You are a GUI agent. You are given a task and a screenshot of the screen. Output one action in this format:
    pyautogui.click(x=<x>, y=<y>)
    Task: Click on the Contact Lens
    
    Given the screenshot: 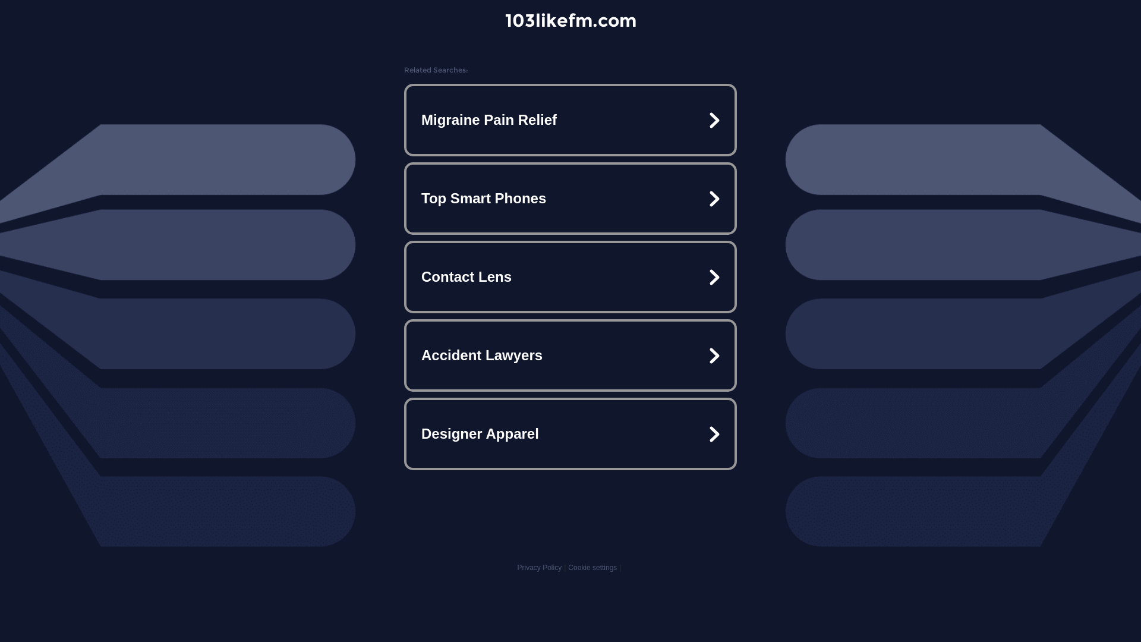 What is the action you would take?
    pyautogui.click(x=570, y=277)
    